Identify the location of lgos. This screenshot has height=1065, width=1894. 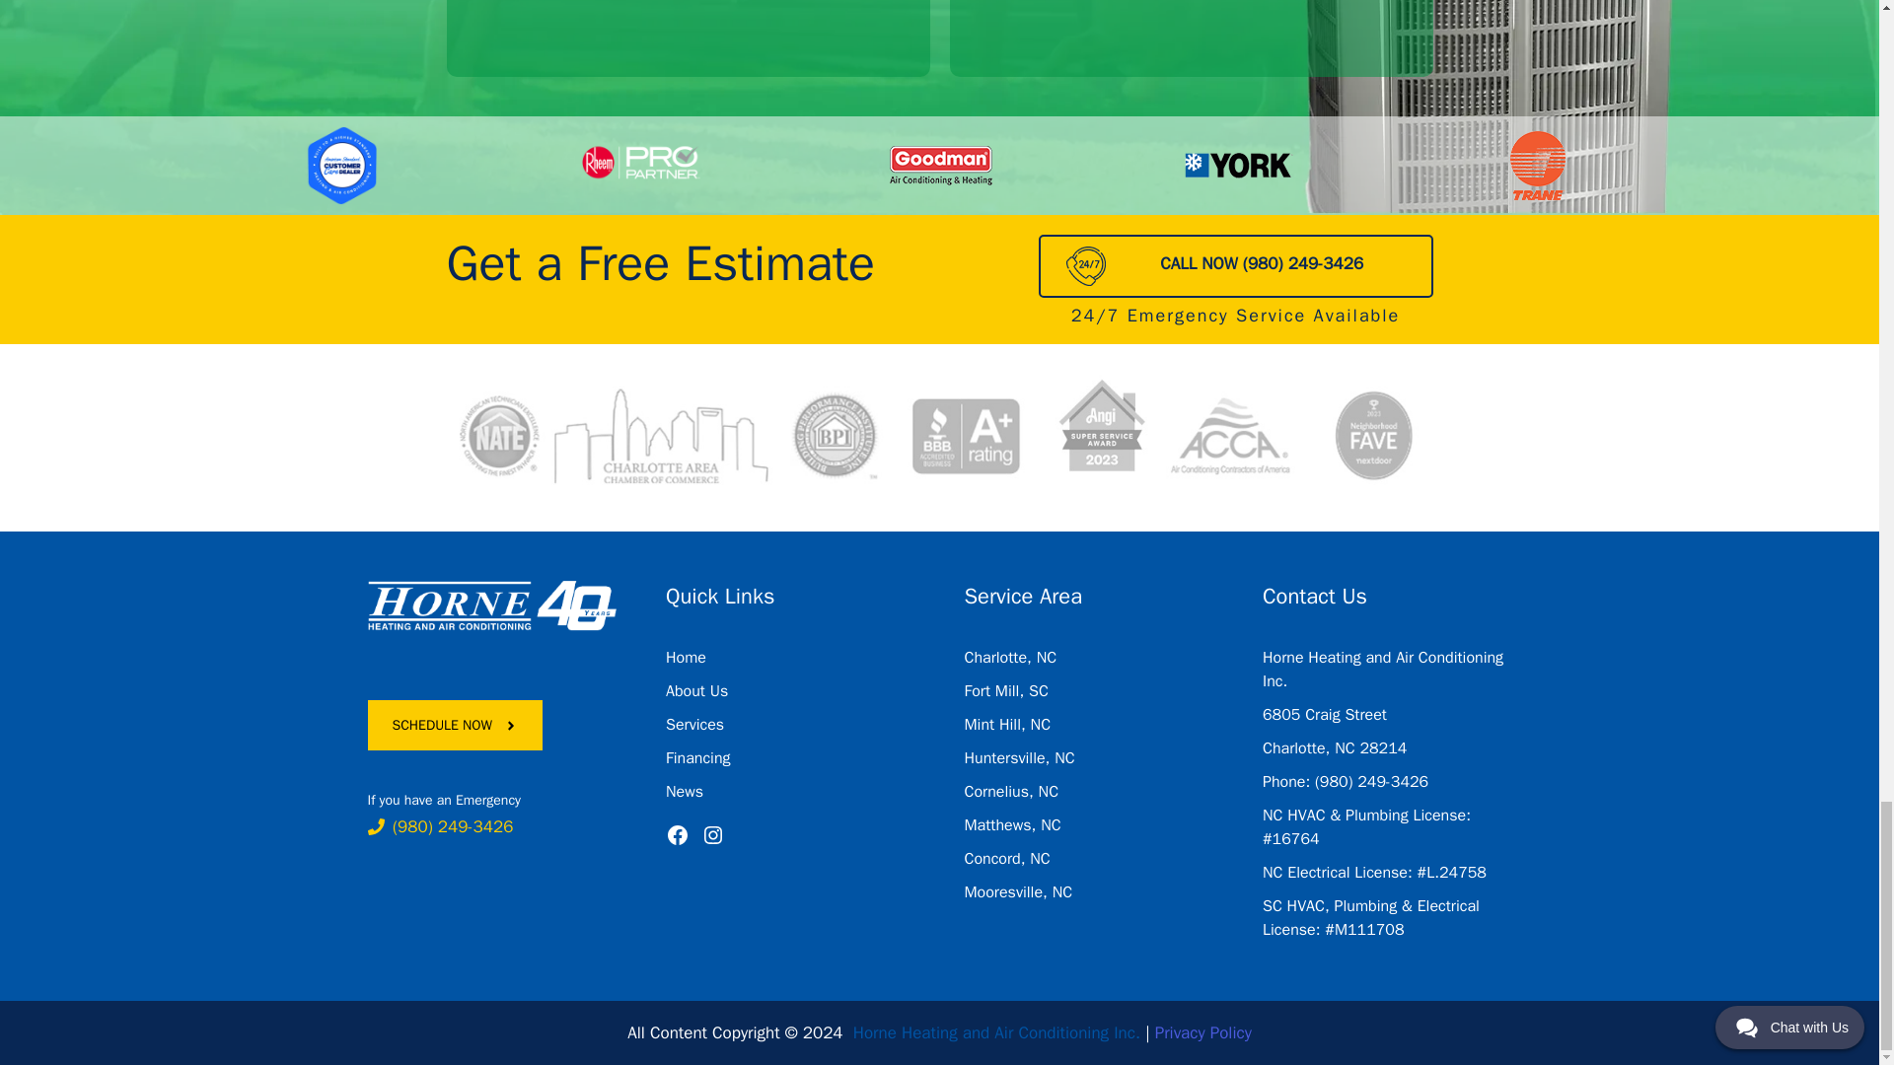
(938, 437).